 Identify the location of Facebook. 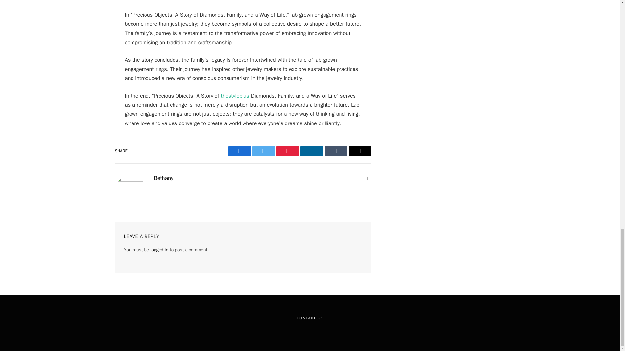
(239, 151).